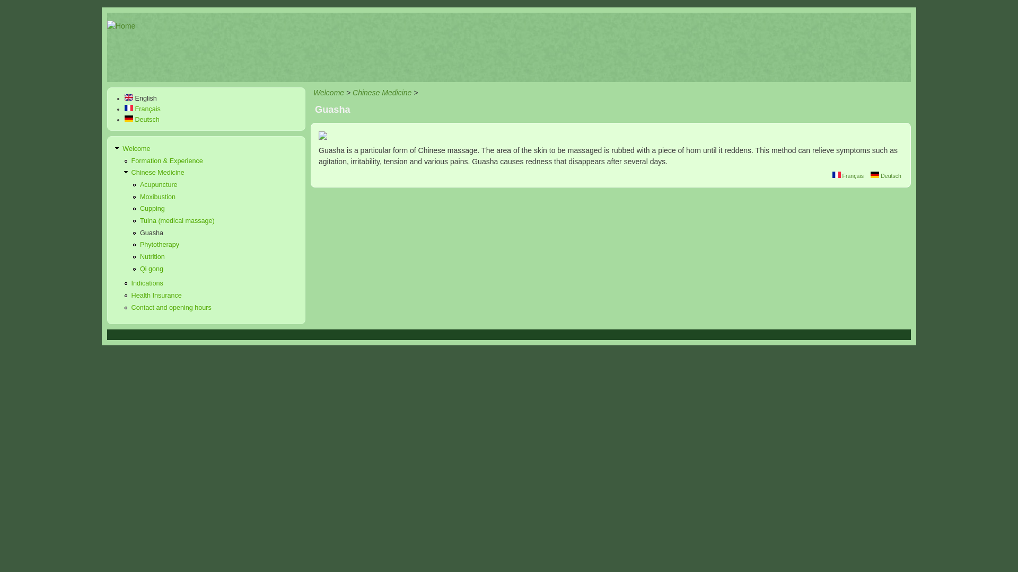  Describe the element at coordinates (147, 283) in the screenshot. I see `Indications` at that location.